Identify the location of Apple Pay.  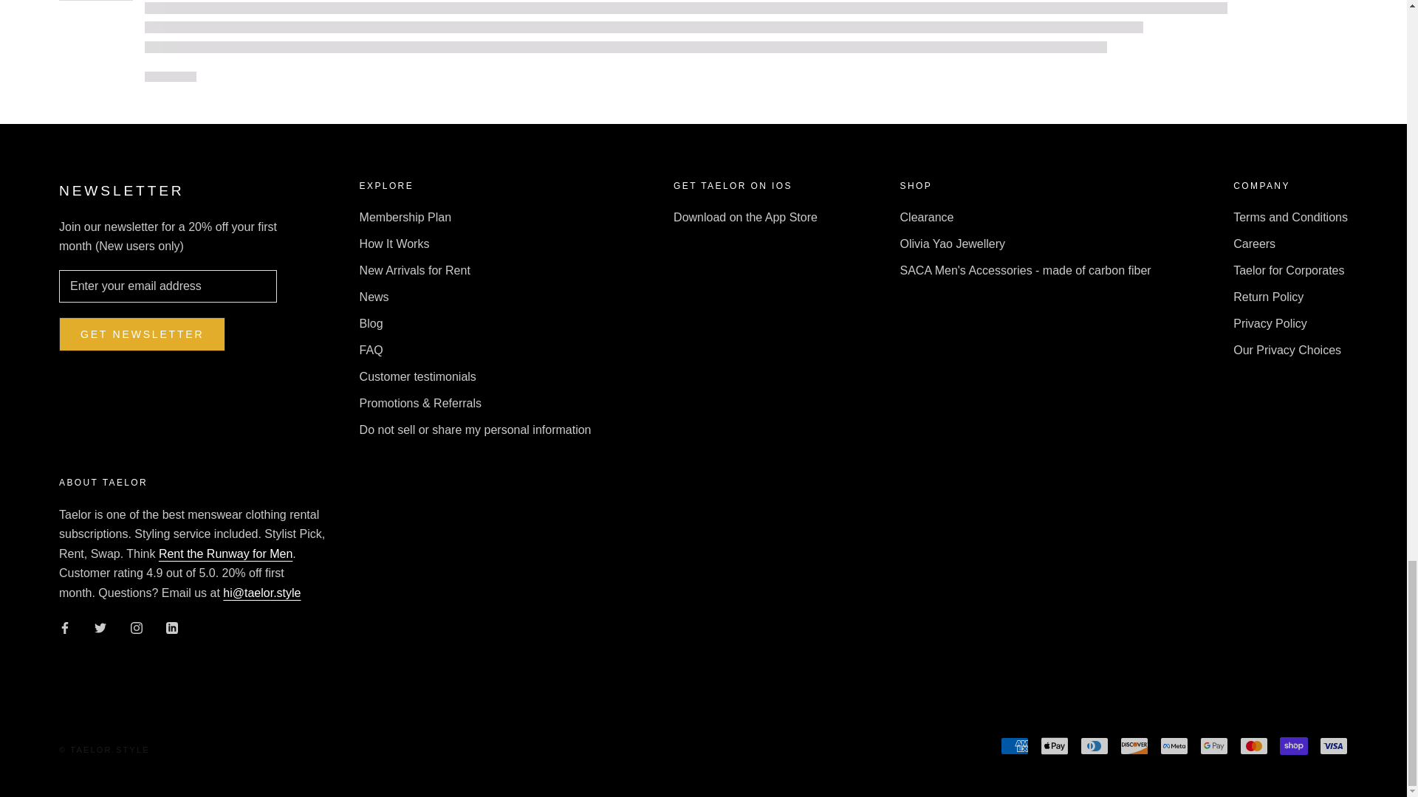
(1055, 745).